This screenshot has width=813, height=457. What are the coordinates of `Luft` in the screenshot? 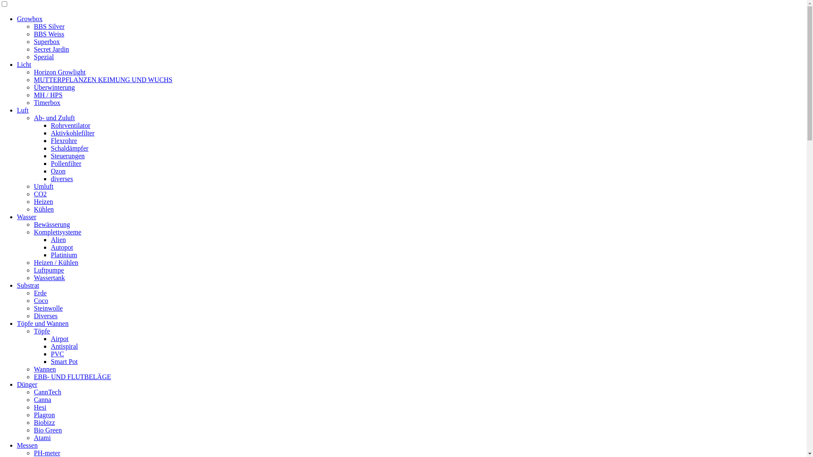 It's located at (23, 110).